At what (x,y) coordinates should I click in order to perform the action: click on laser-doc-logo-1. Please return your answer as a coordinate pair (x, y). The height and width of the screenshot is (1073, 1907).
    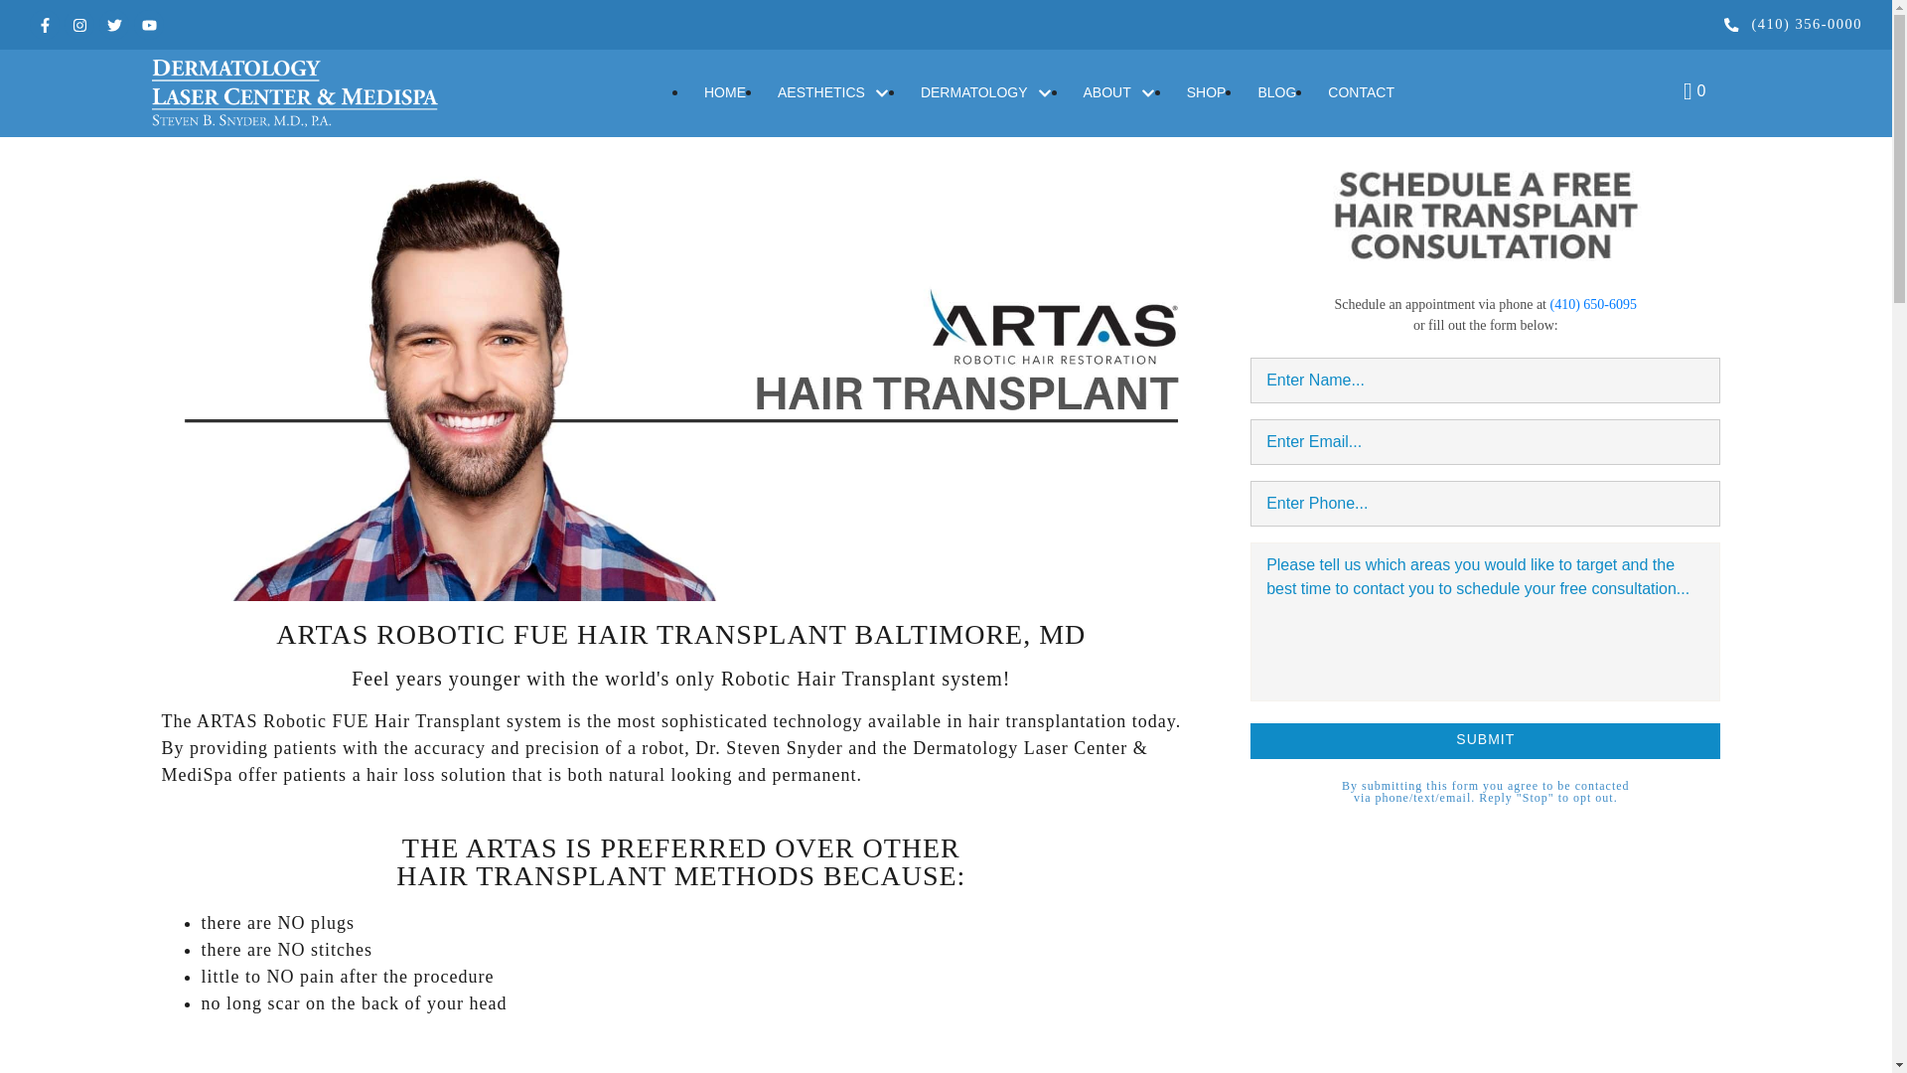
    Looking at the image, I should click on (293, 93).